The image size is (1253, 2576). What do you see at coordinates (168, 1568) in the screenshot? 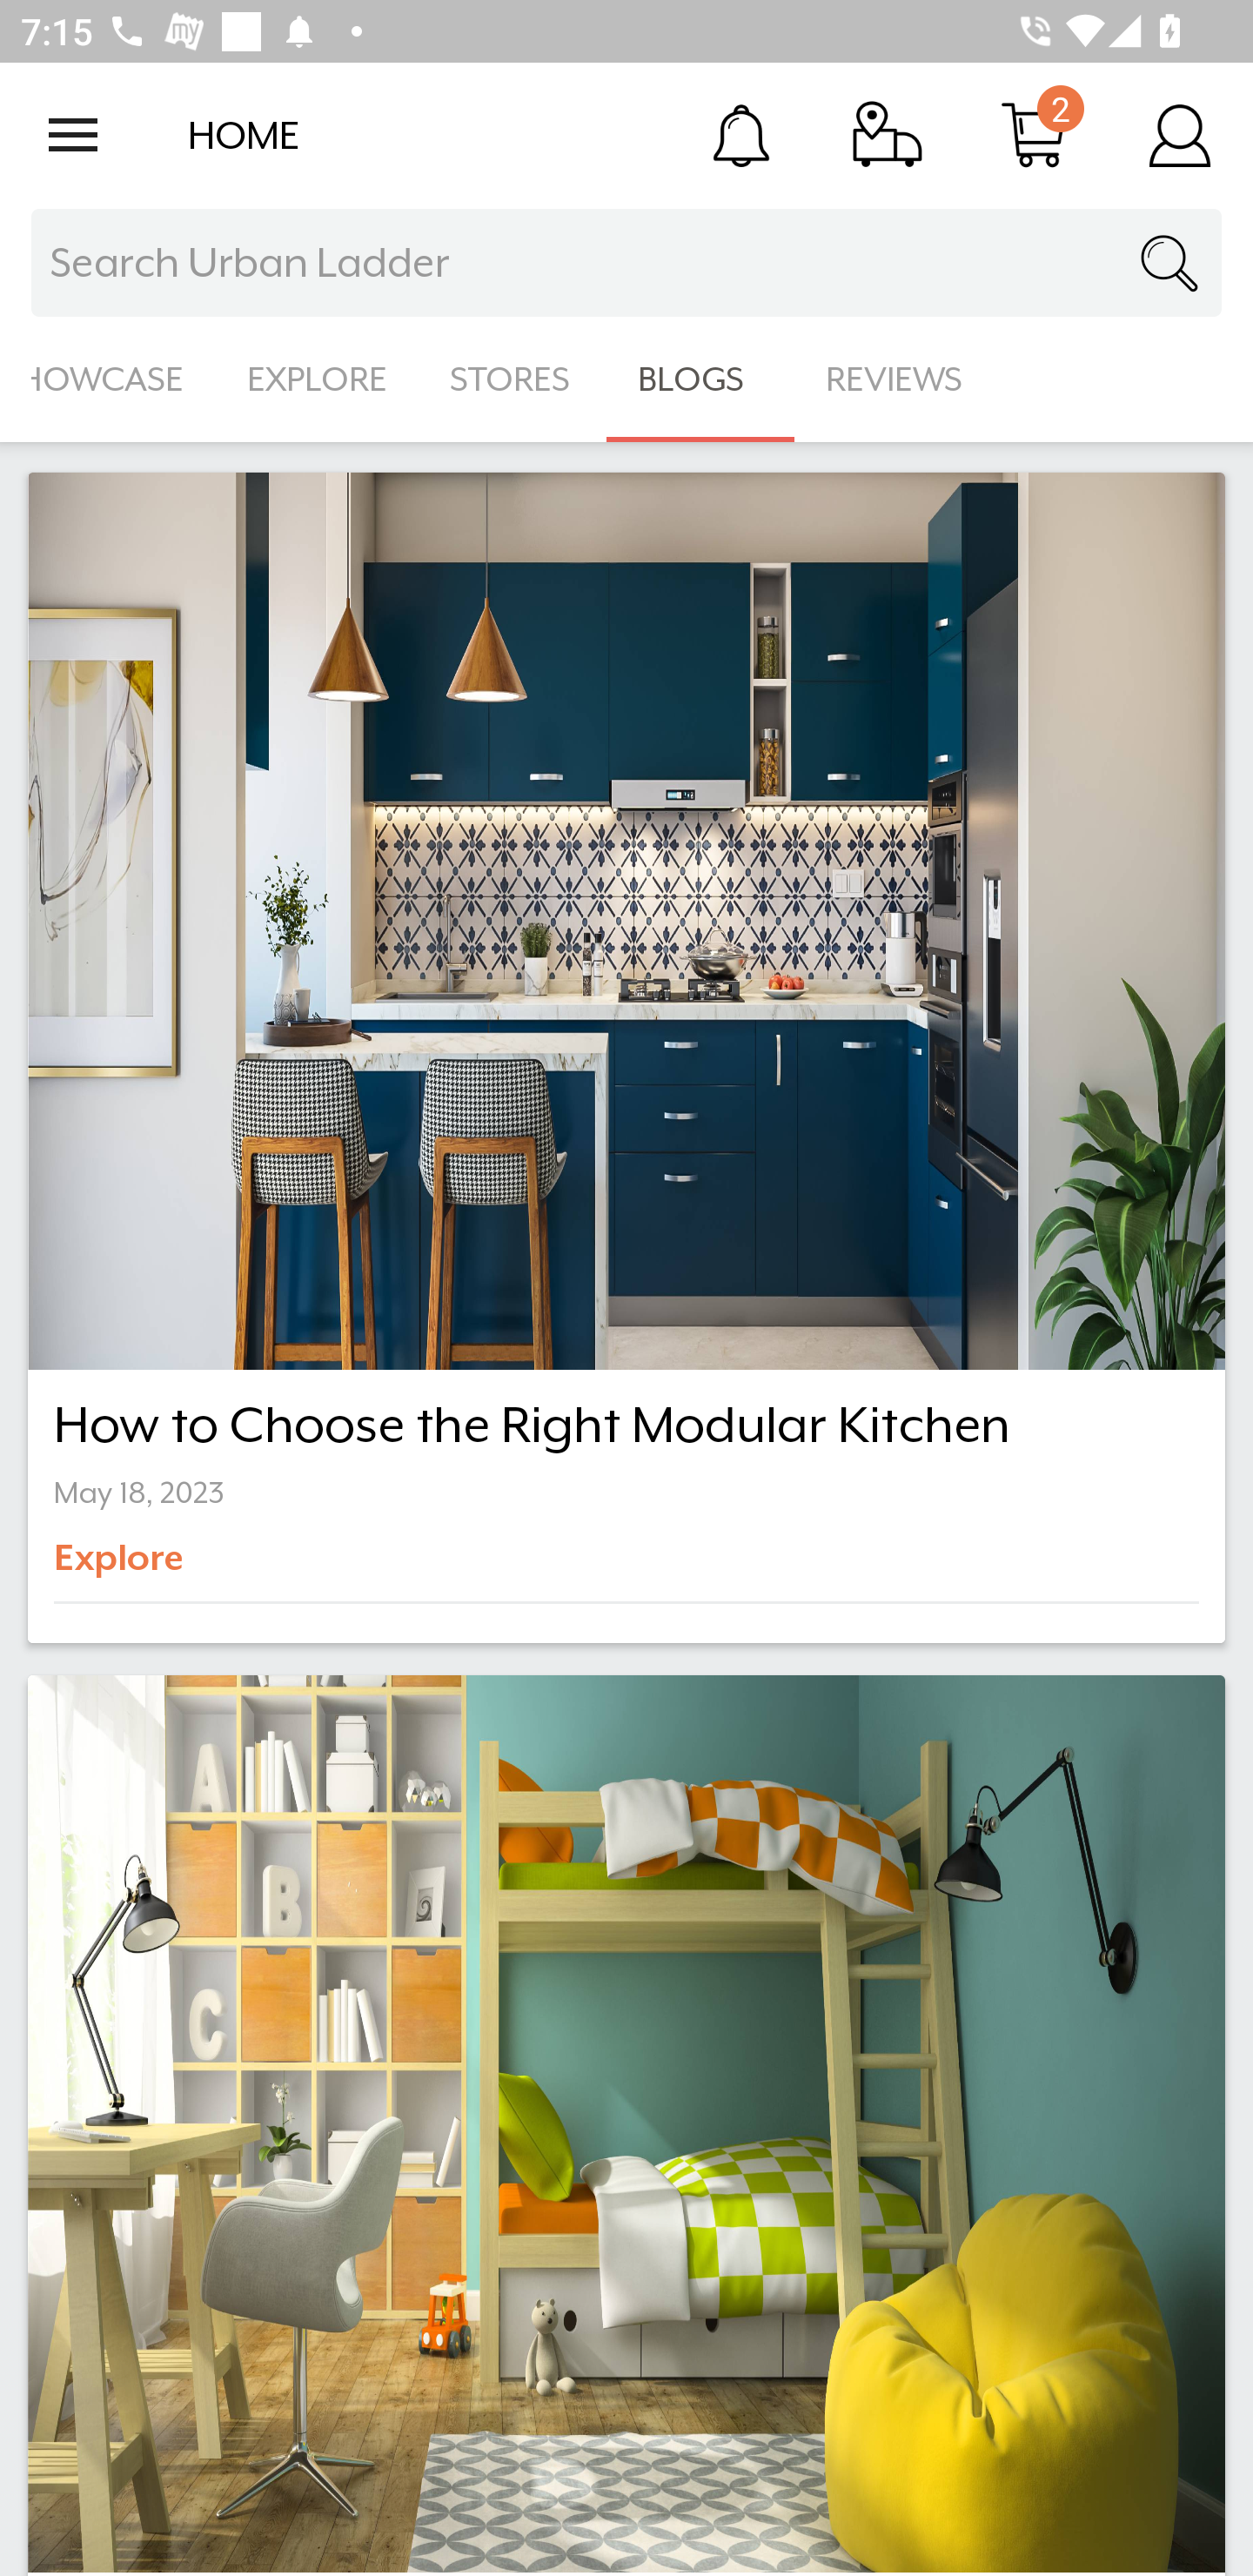
I see `Explore` at bounding box center [168, 1568].